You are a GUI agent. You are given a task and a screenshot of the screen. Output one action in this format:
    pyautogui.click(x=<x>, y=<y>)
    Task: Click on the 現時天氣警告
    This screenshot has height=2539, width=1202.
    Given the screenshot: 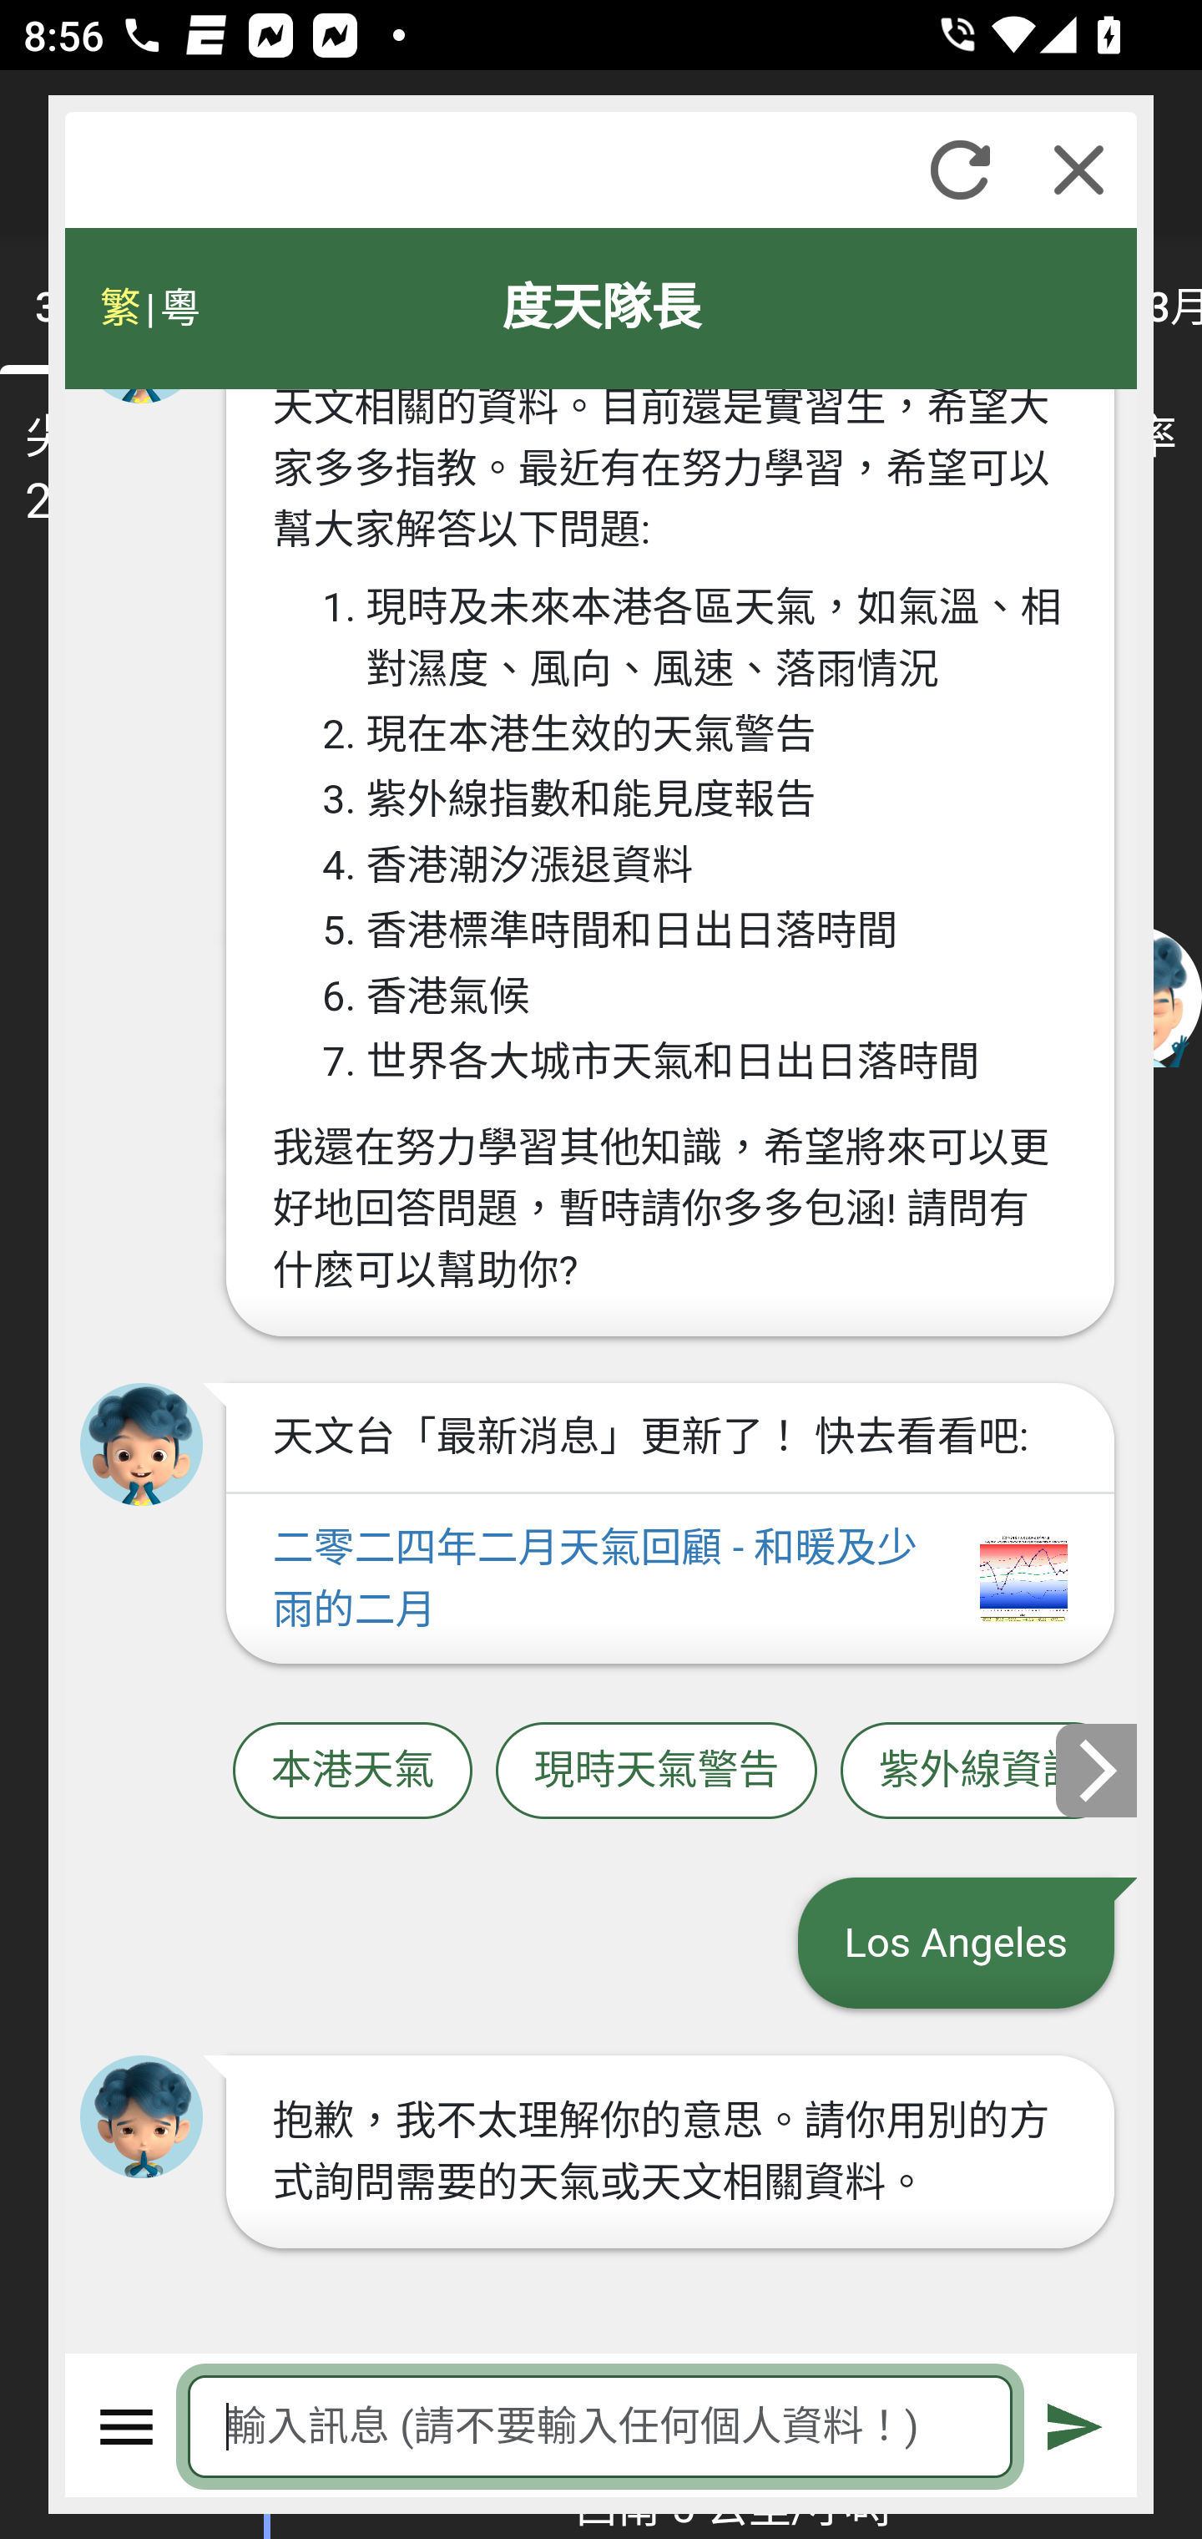 What is the action you would take?
    pyautogui.click(x=656, y=1771)
    